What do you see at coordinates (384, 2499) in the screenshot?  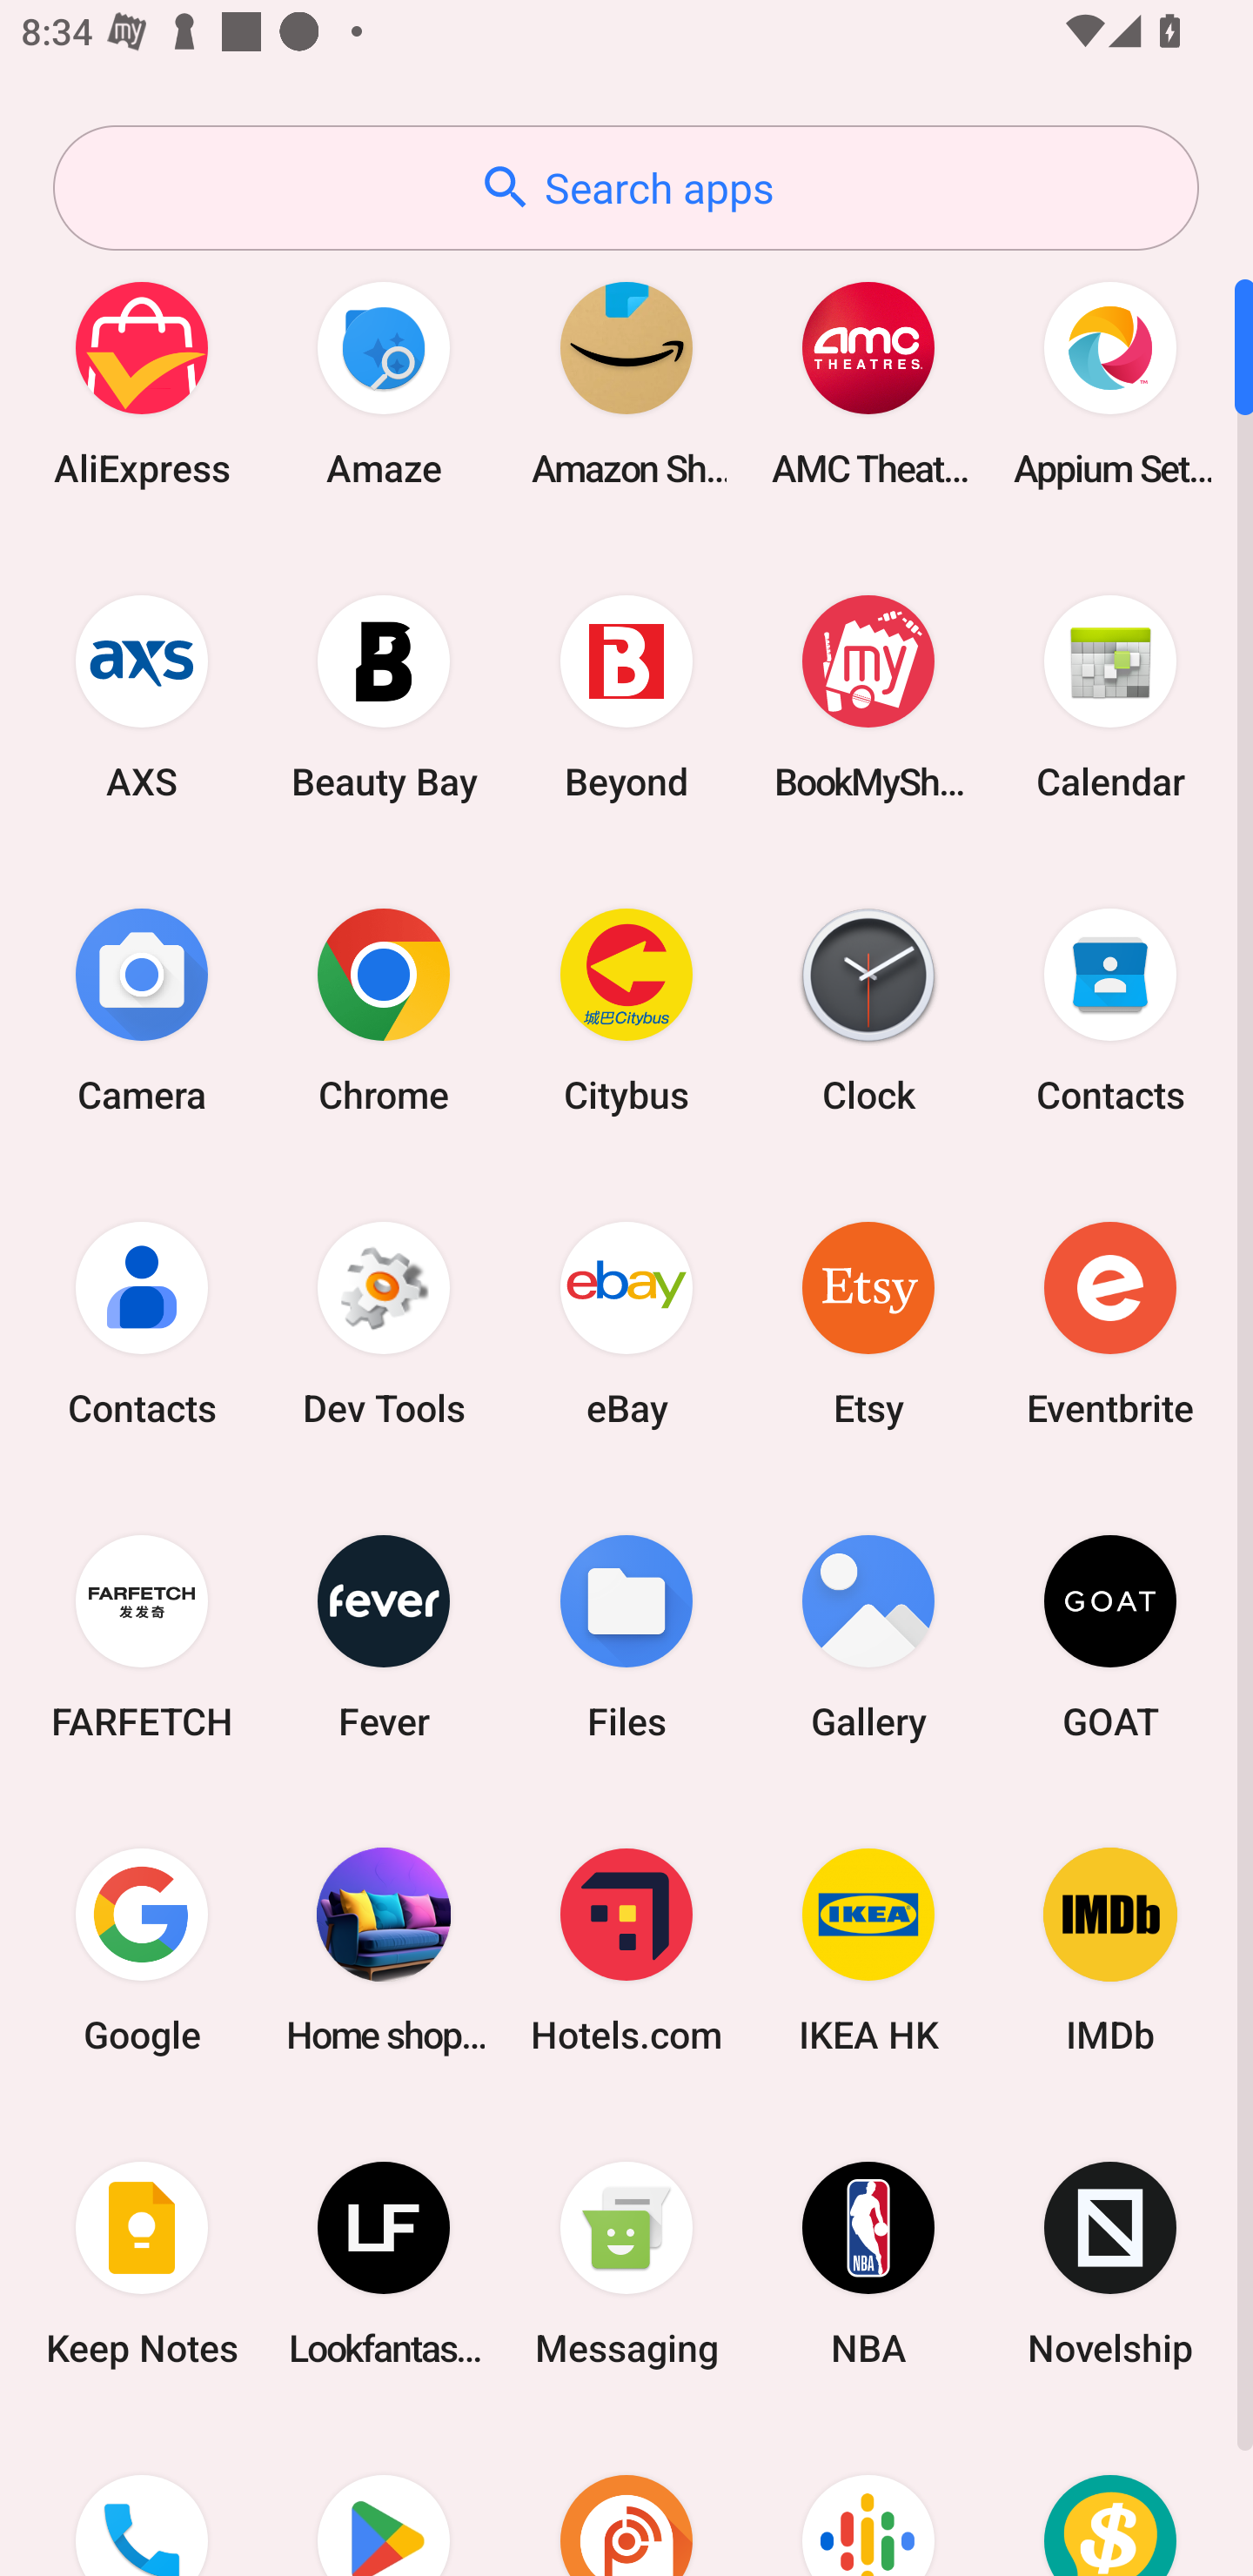 I see `Play Store` at bounding box center [384, 2499].